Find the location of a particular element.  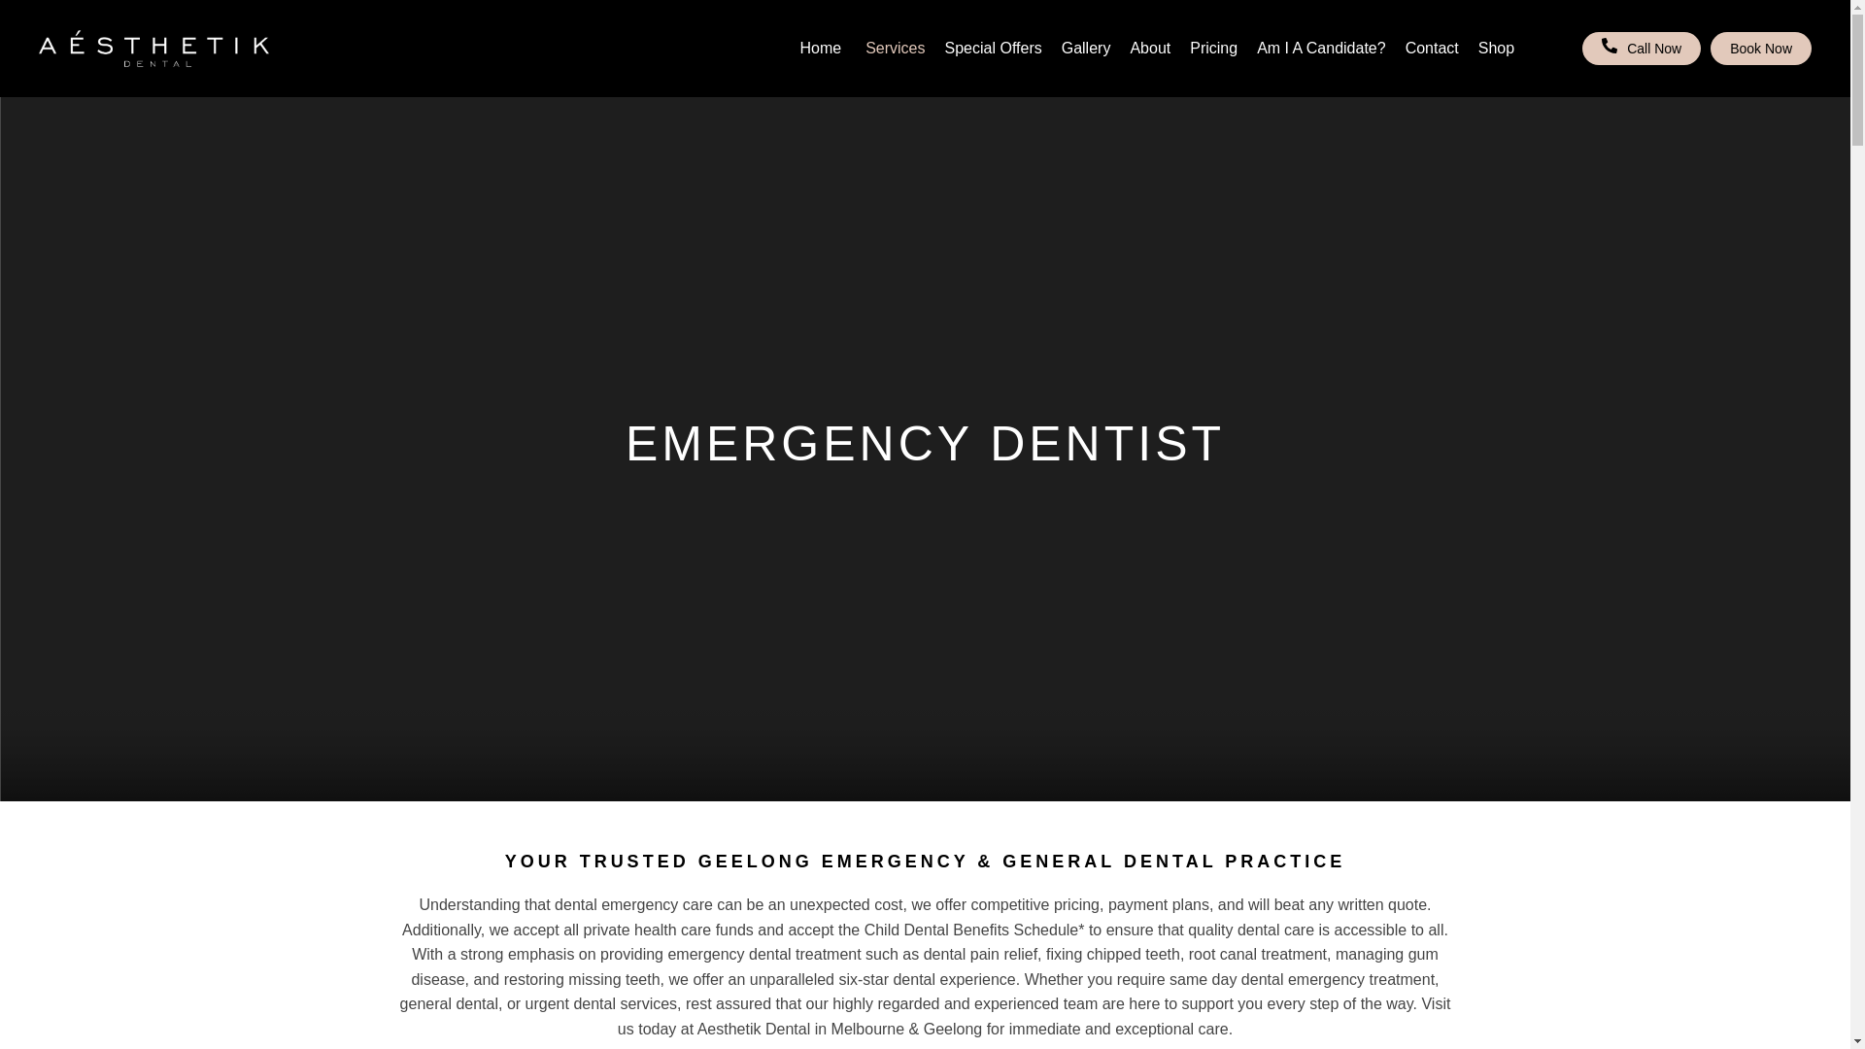

Home is located at coordinates (820, 49).